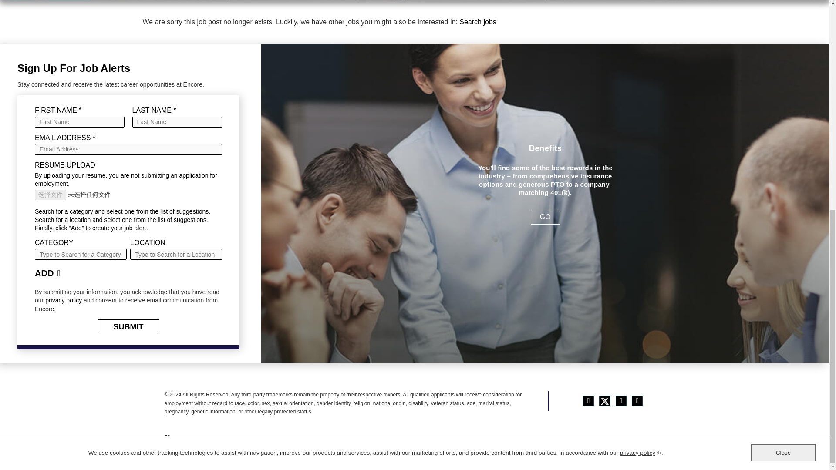 Image resolution: width=836 pixels, height=470 pixels. What do you see at coordinates (604, 401) in the screenshot?
I see `X` at bounding box center [604, 401].